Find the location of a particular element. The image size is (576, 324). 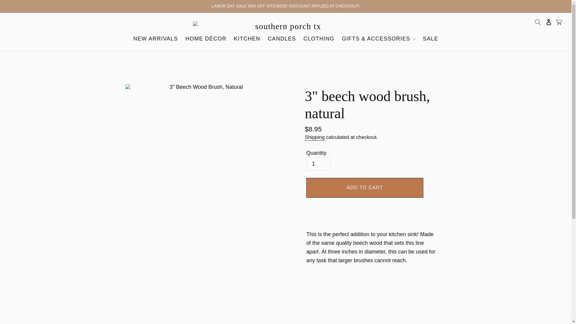

CANDLES is located at coordinates (282, 39).